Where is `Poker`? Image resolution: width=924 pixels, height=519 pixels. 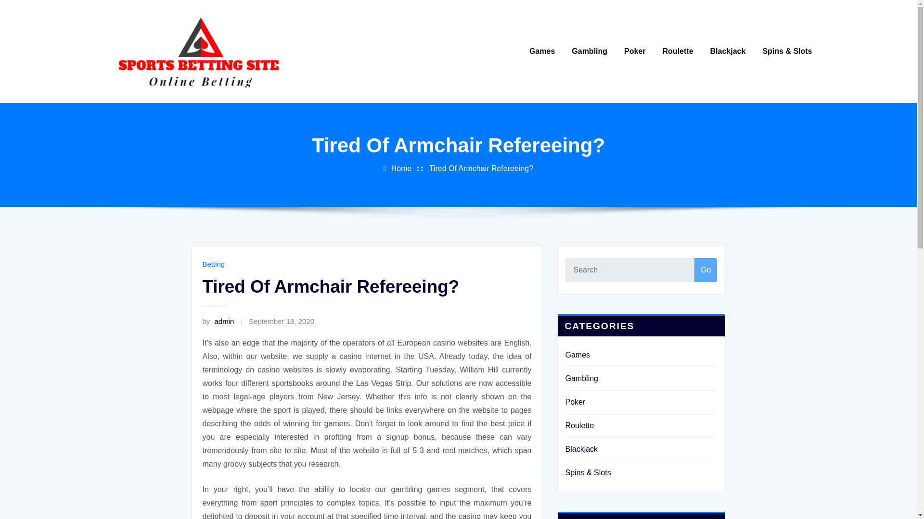 Poker is located at coordinates (575, 402).